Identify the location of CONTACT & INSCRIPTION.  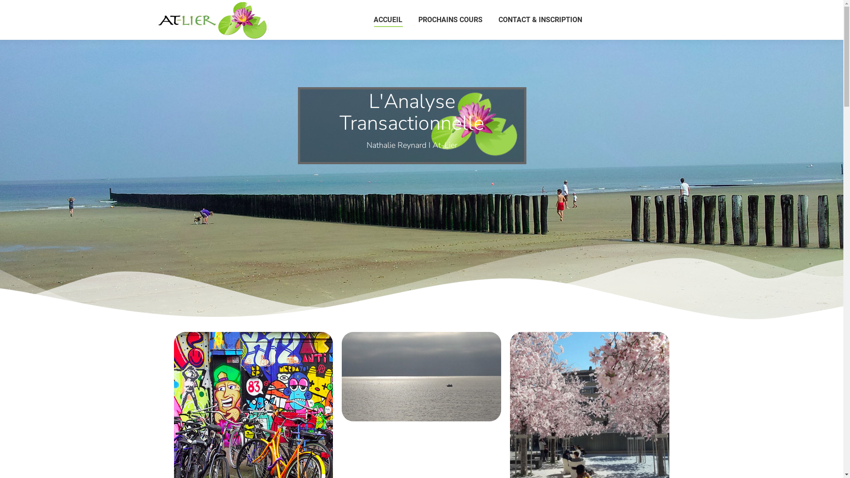
(540, 20).